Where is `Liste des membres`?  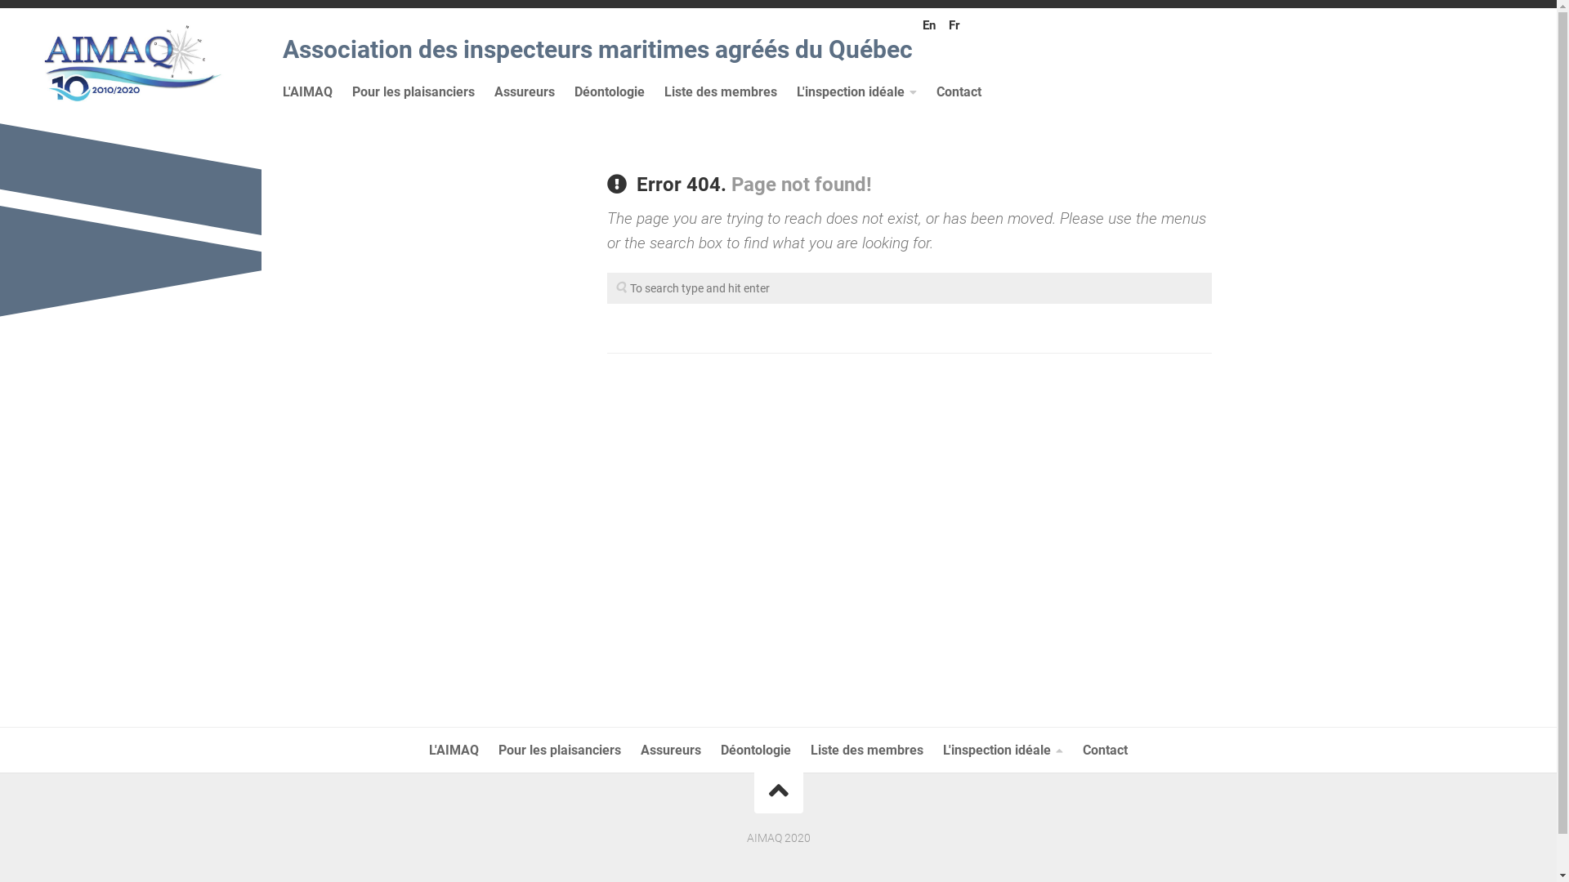 Liste des membres is located at coordinates (721, 91).